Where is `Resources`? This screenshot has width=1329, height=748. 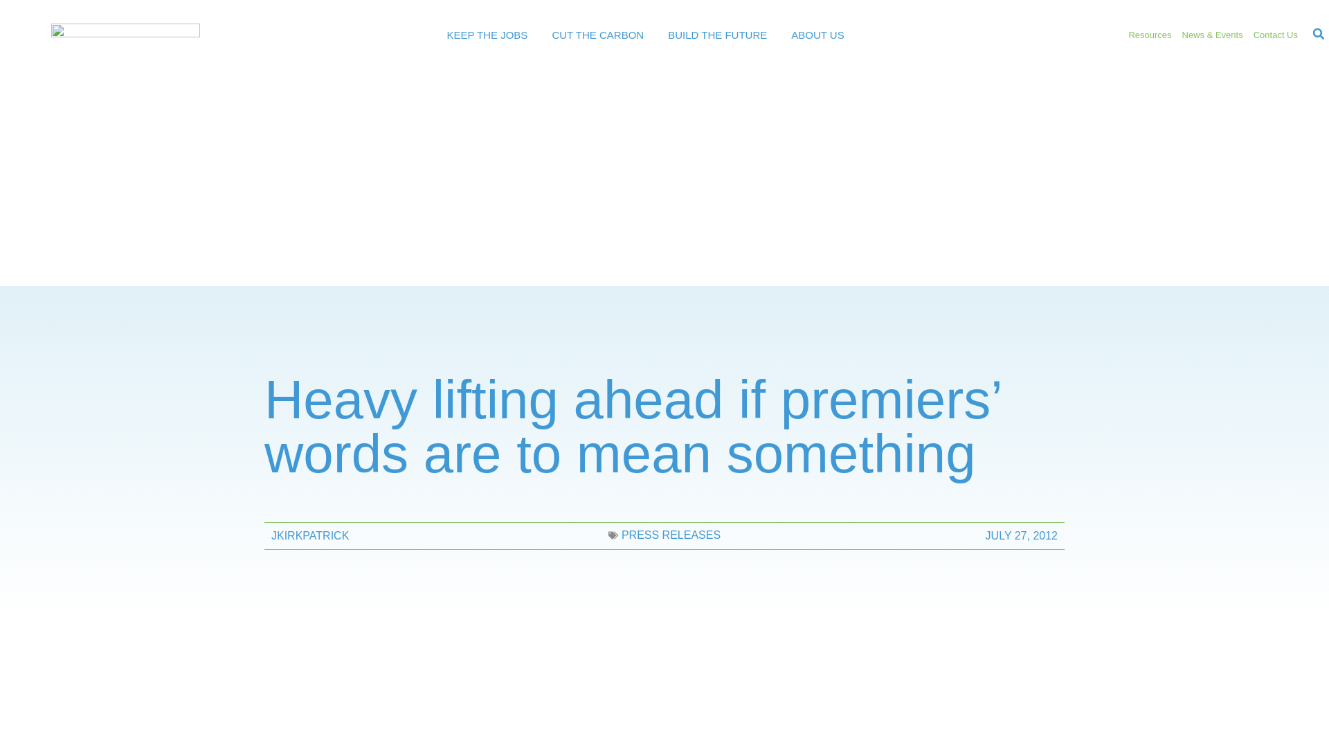
Resources is located at coordinates (1149, 35).